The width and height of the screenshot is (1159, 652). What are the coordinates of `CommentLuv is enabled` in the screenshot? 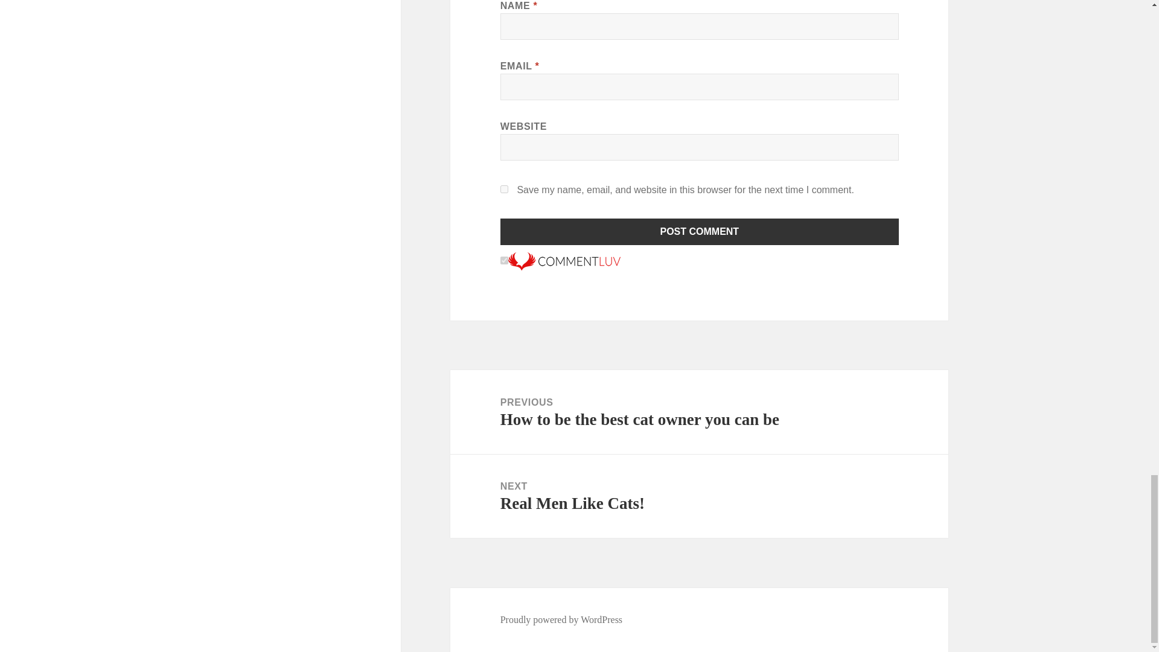 It's located at (699, 496).